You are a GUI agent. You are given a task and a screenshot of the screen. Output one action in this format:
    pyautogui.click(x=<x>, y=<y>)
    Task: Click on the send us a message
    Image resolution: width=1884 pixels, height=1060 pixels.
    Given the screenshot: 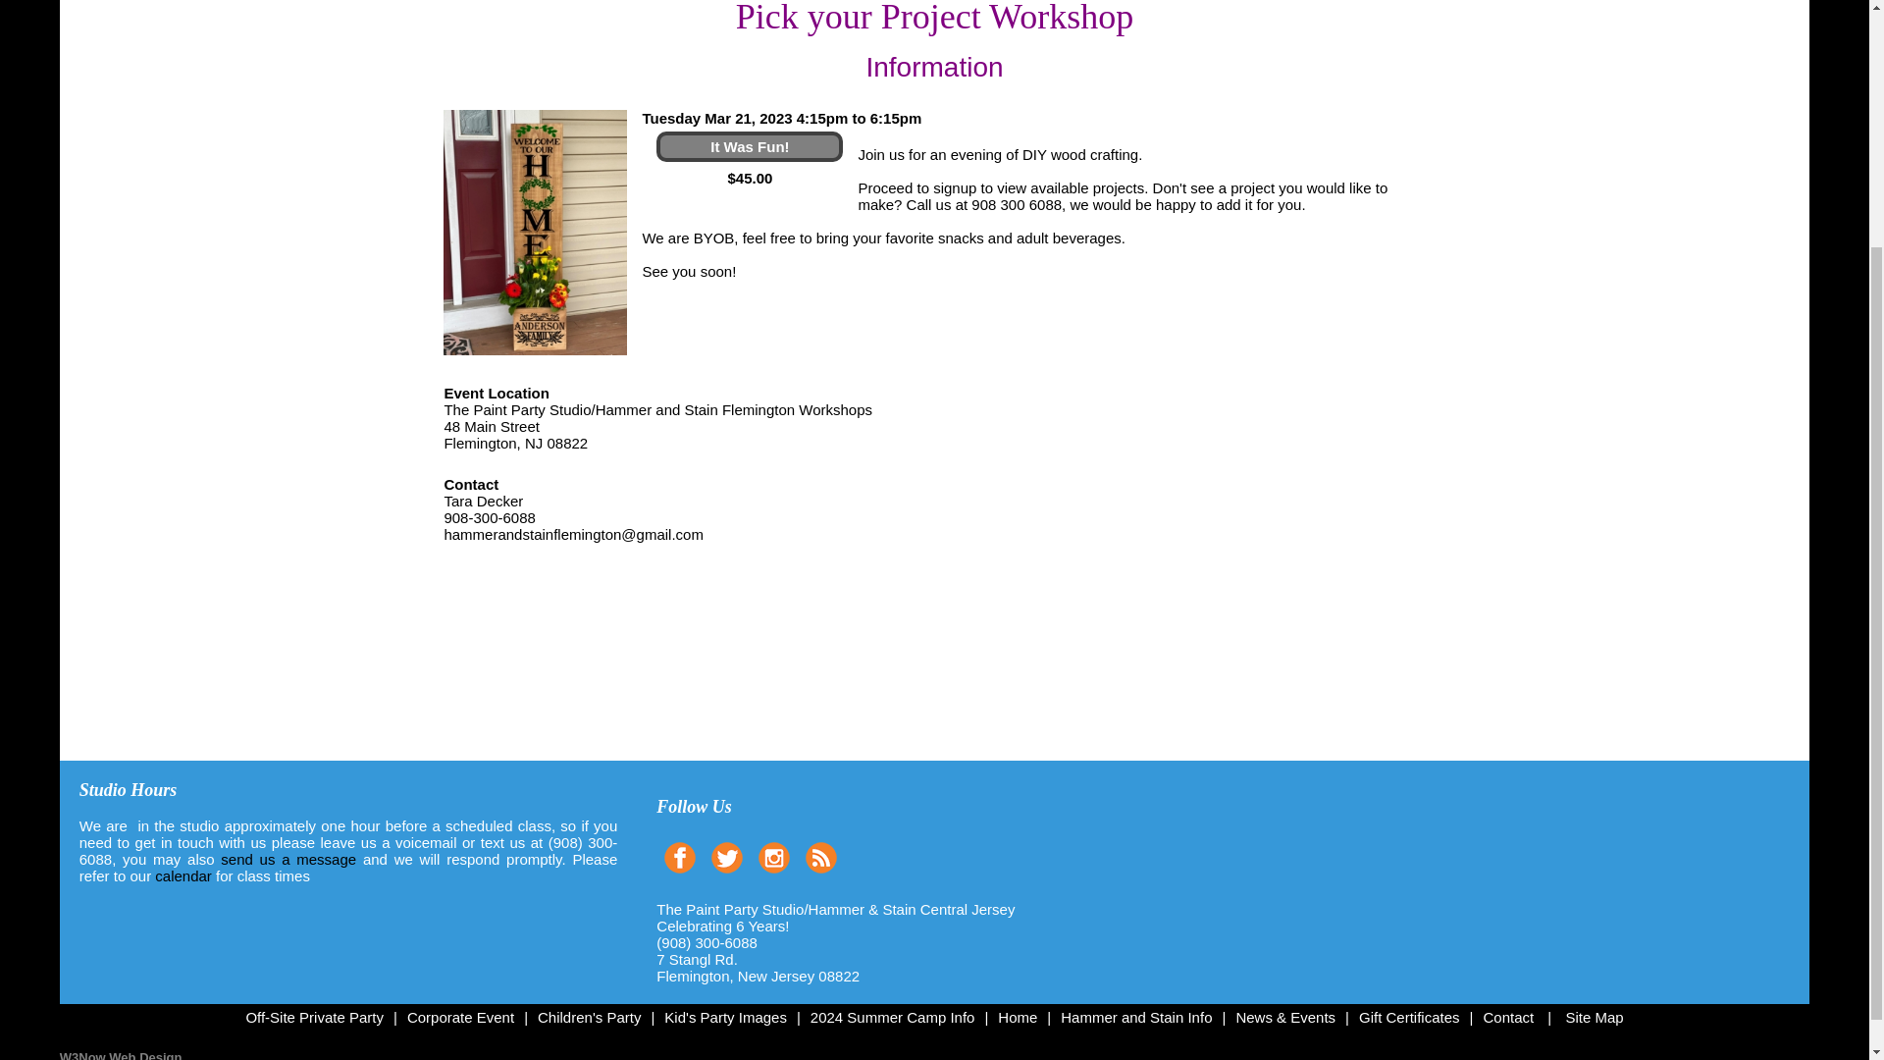 What is the action you would take?
    pyautogui.click(x=288, y=860)
    